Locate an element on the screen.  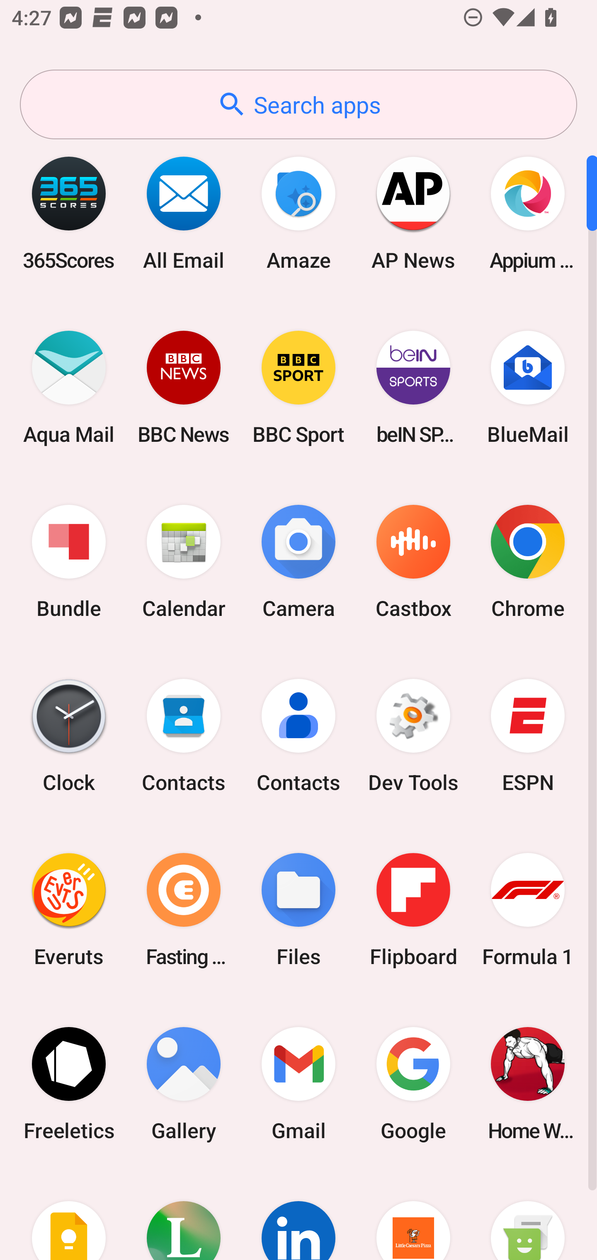
Amaze is located at coordinates (298, 213).